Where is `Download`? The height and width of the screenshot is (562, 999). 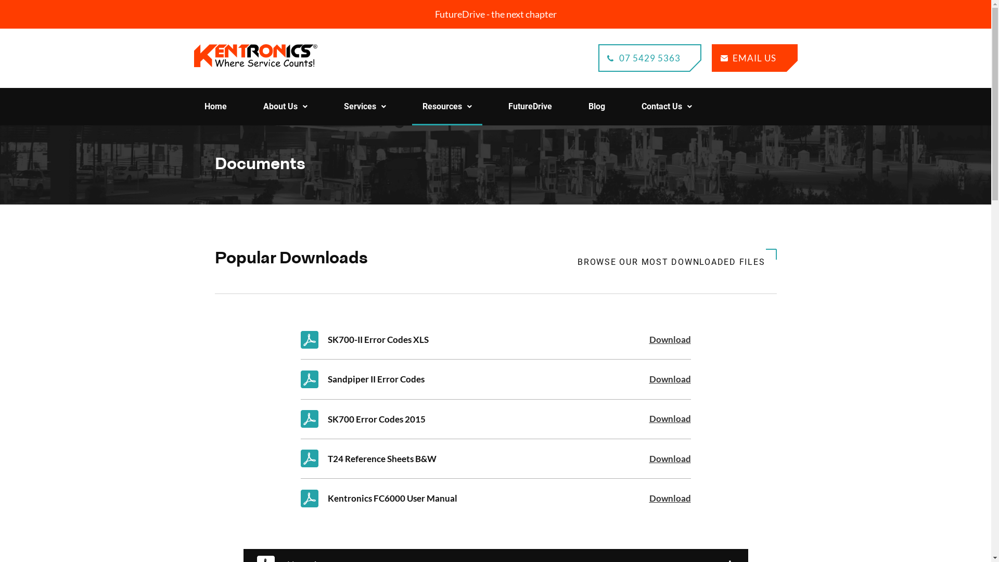 Download is located at coordinates (670, 459).